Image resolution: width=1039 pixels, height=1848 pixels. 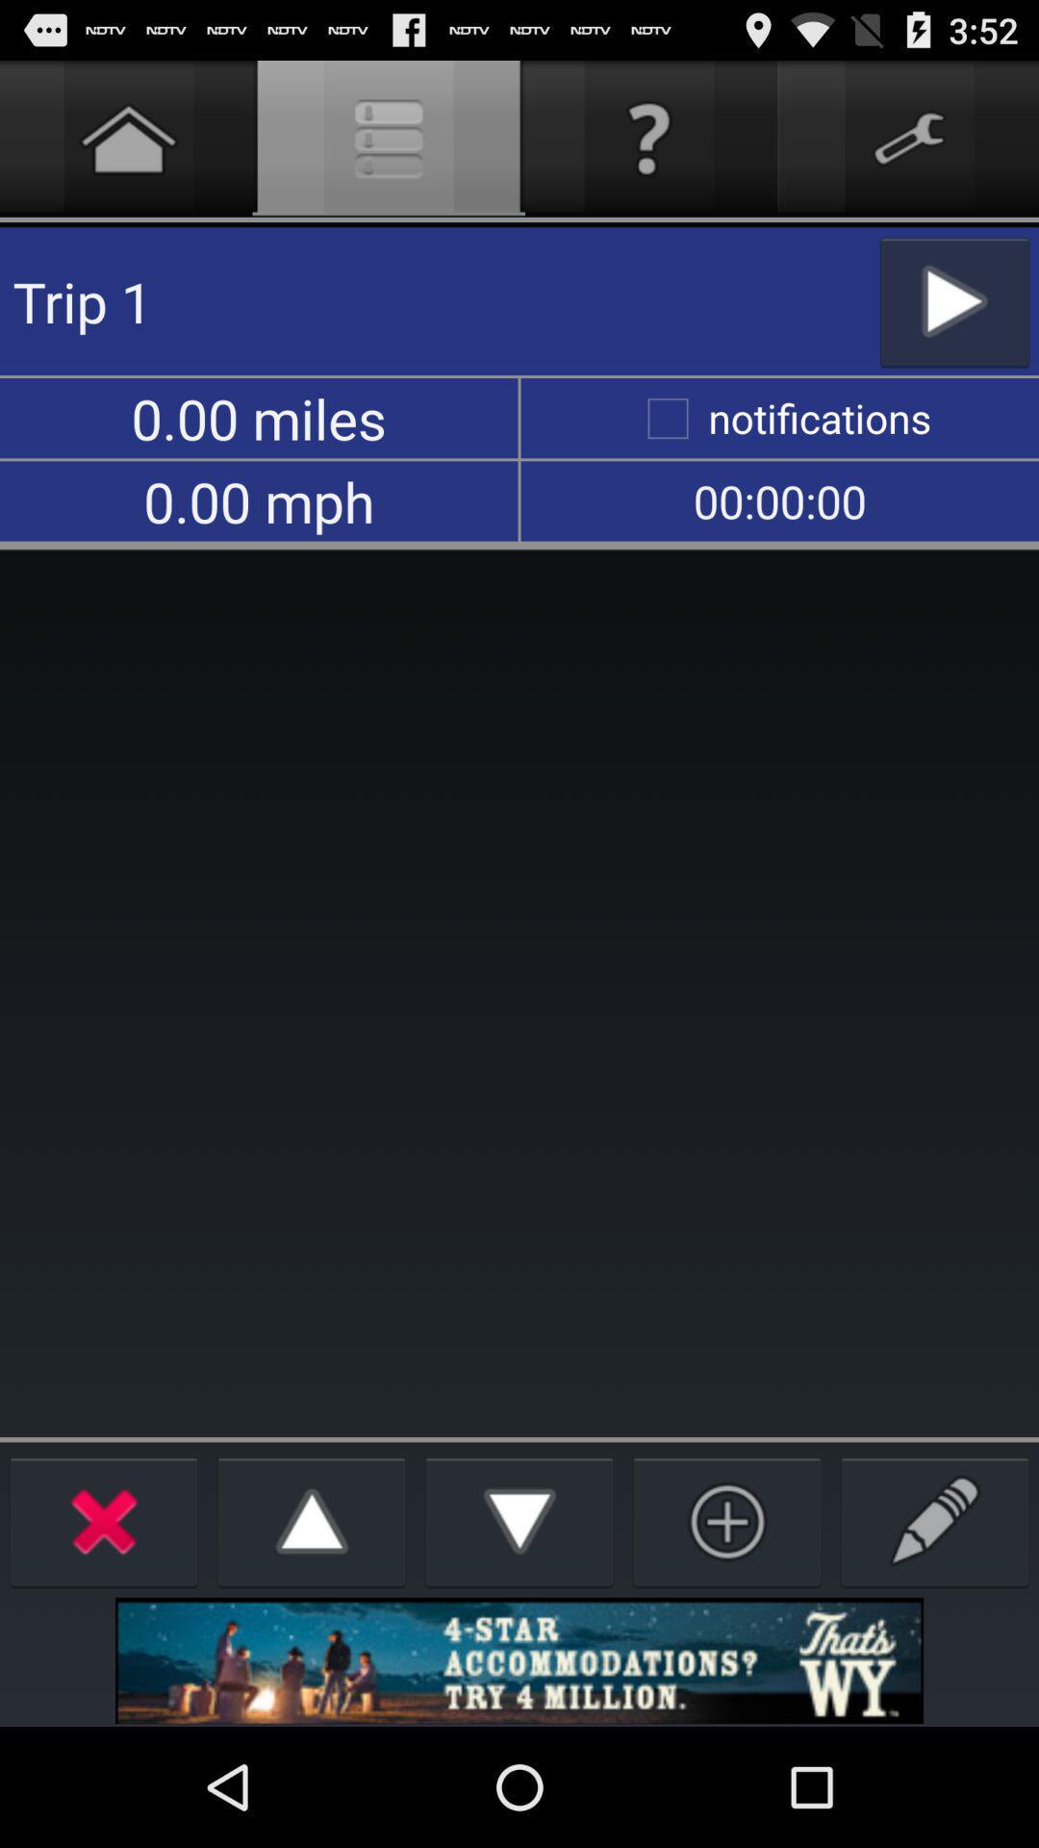 What do you see at coordinates (104, 1521) in the screenshot?
I see `cancel` at bounding box center [104, 1521].